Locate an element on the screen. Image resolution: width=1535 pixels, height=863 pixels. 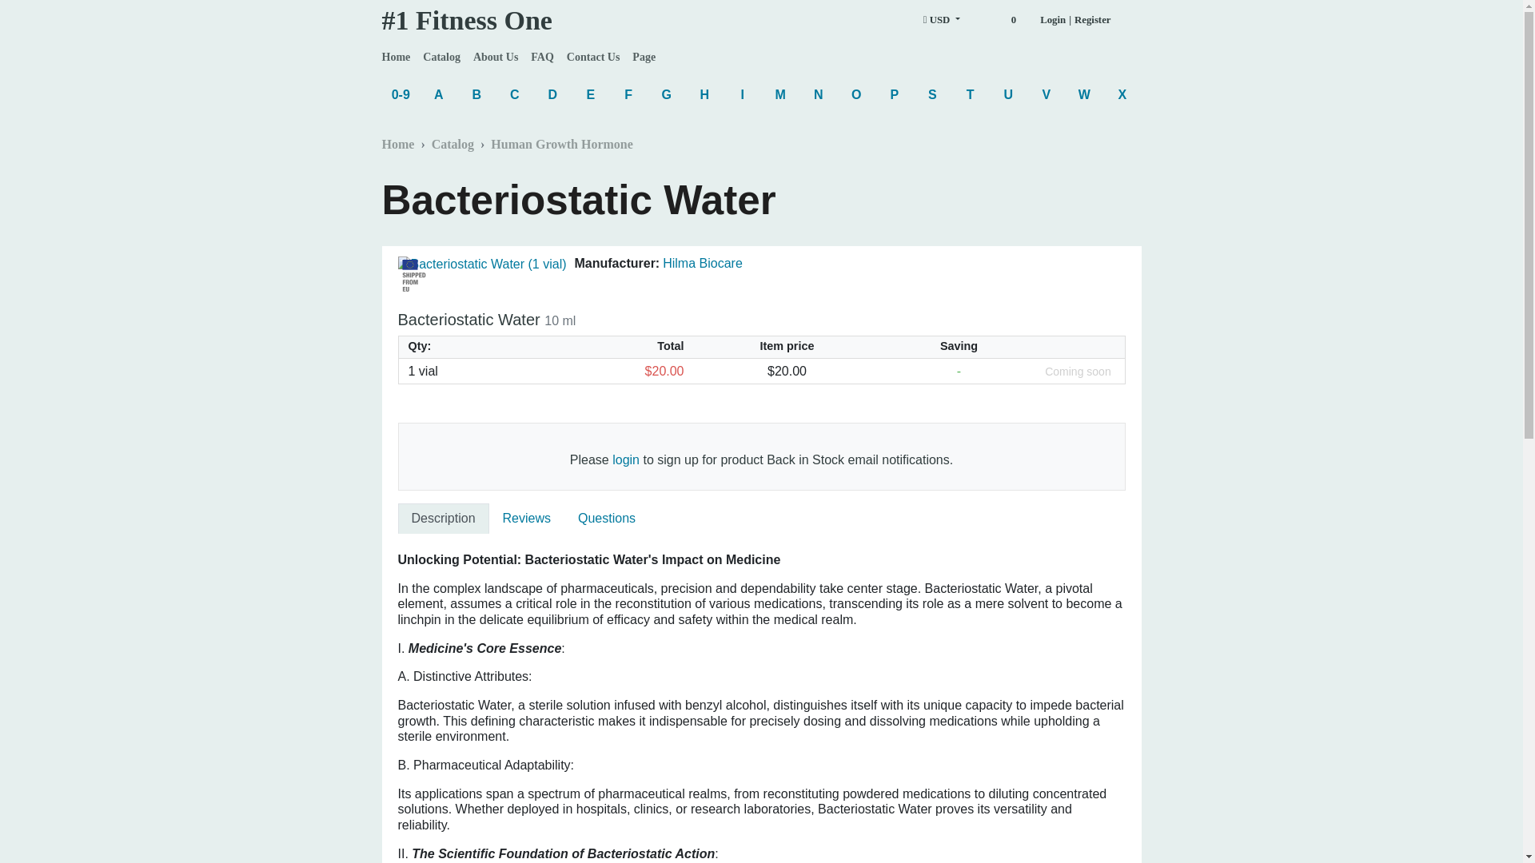
USD is located at coordinates (942, 20).